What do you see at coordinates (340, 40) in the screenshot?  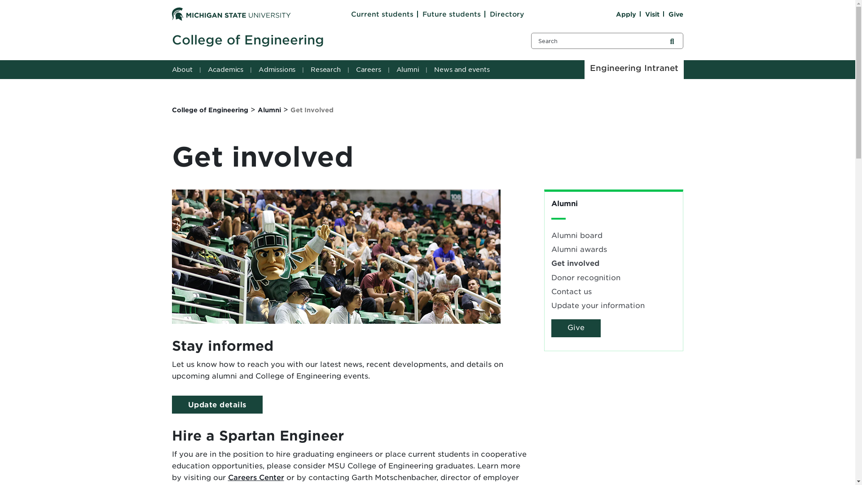 I see `College of Engineering` at bounding box center [340, 40].